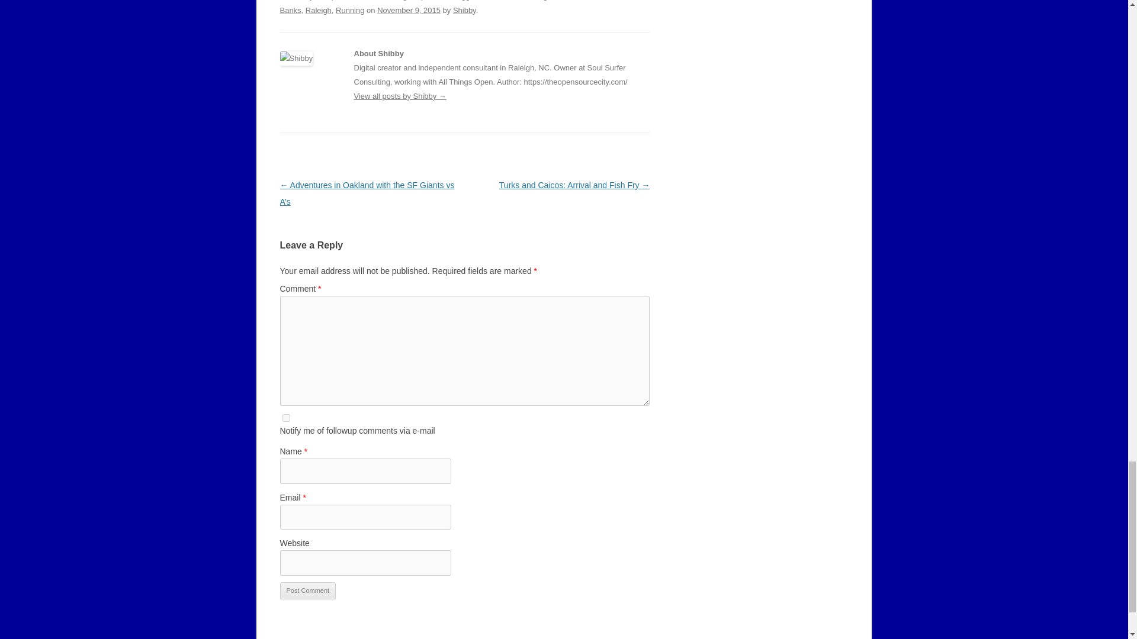 Image resolution: width=1137 pixels, height=639 pixels. I want to click on Running, so click(349, 9).